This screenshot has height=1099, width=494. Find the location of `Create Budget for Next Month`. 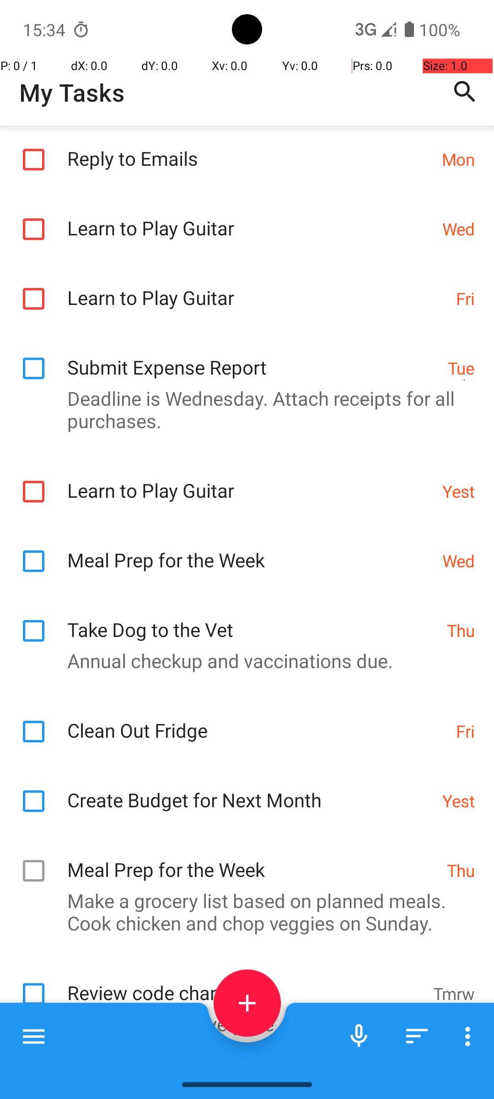

Create Budget for Next Month is located at coordinates (250, 790).